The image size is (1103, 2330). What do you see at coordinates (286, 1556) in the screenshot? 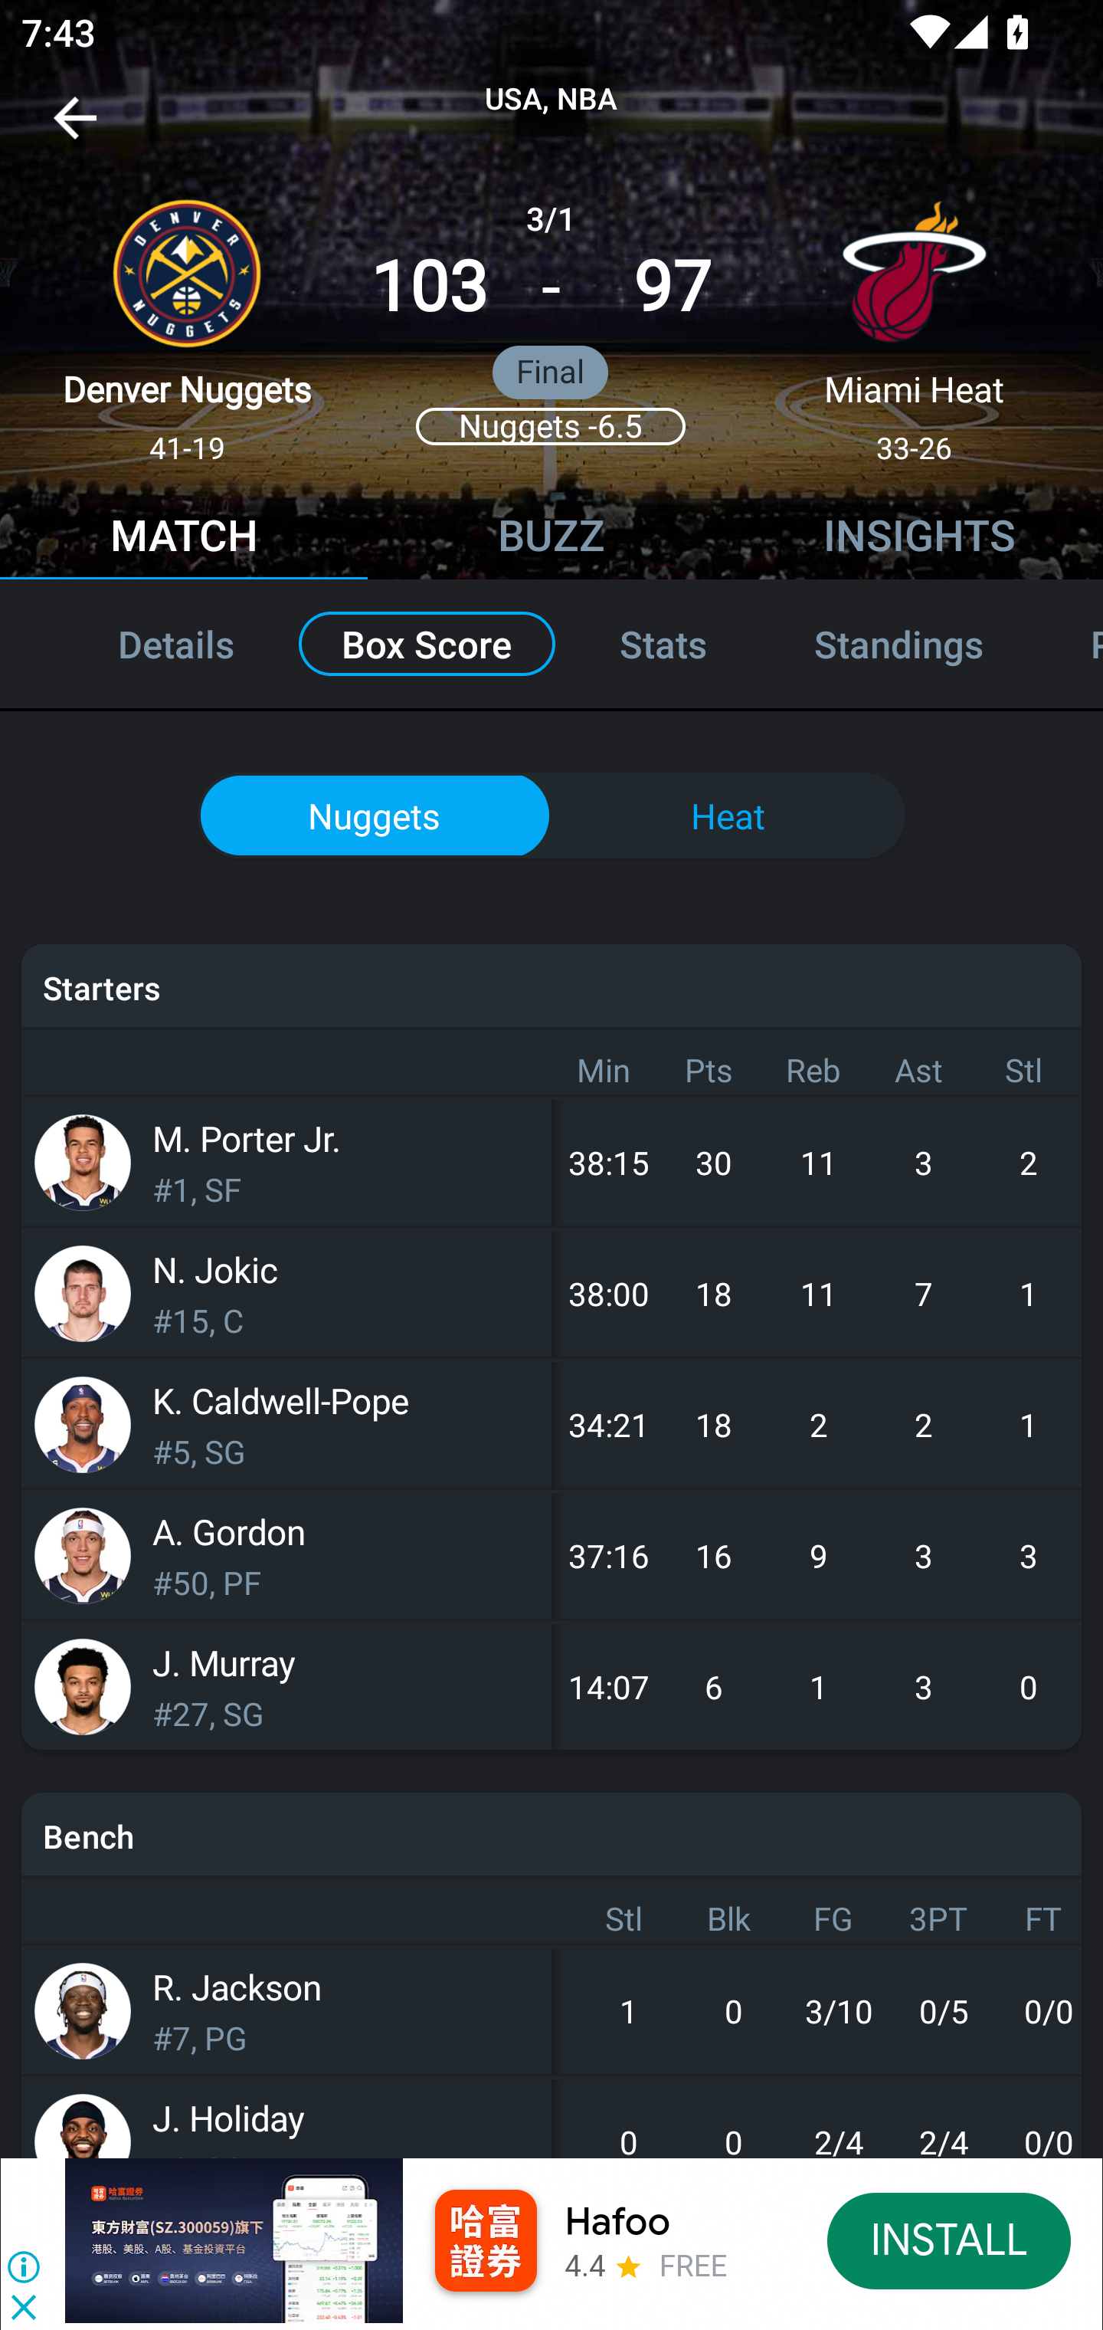
I see `A. Gordon #50, PF` at bounding box center [286, 1556].